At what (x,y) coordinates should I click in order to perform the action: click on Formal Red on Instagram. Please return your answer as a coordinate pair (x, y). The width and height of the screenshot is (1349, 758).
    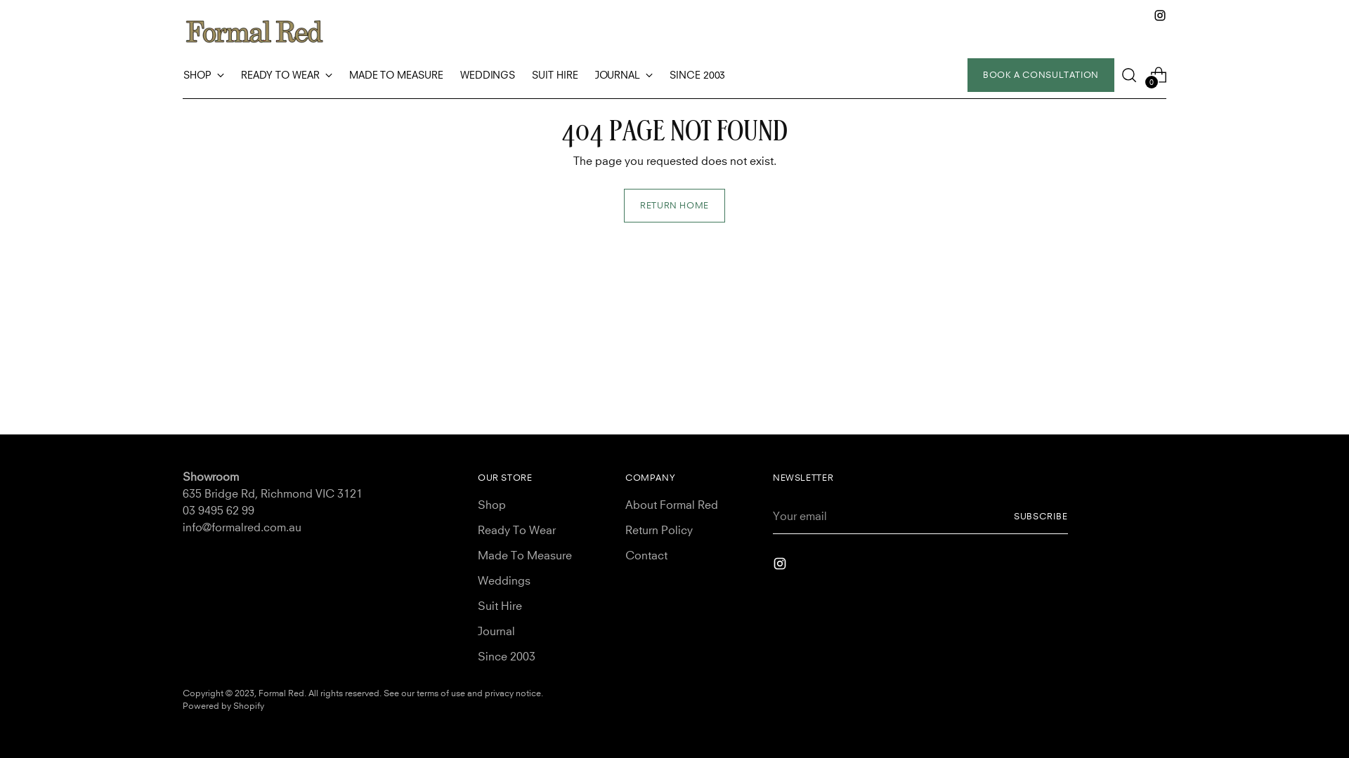
    Looking at the image, I should click on (781, 566).